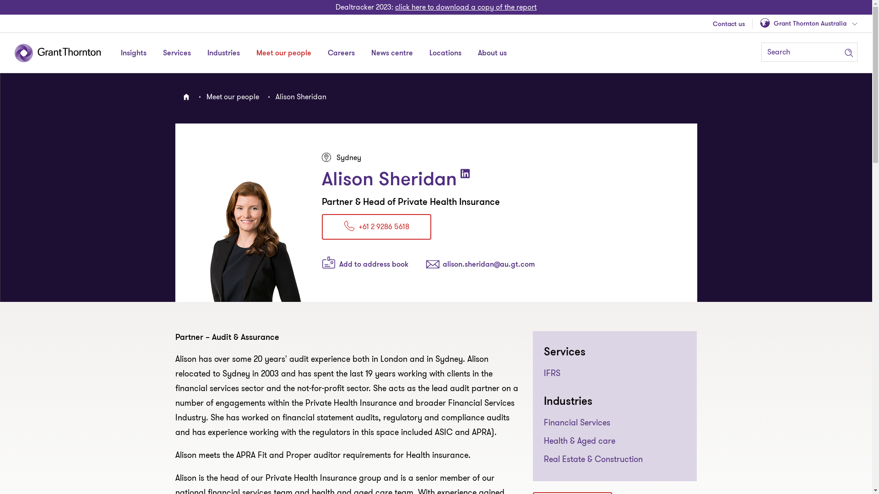  Describe the element at coordinates (364, 264) in the screenshot. I see `Add to address book` at that location.